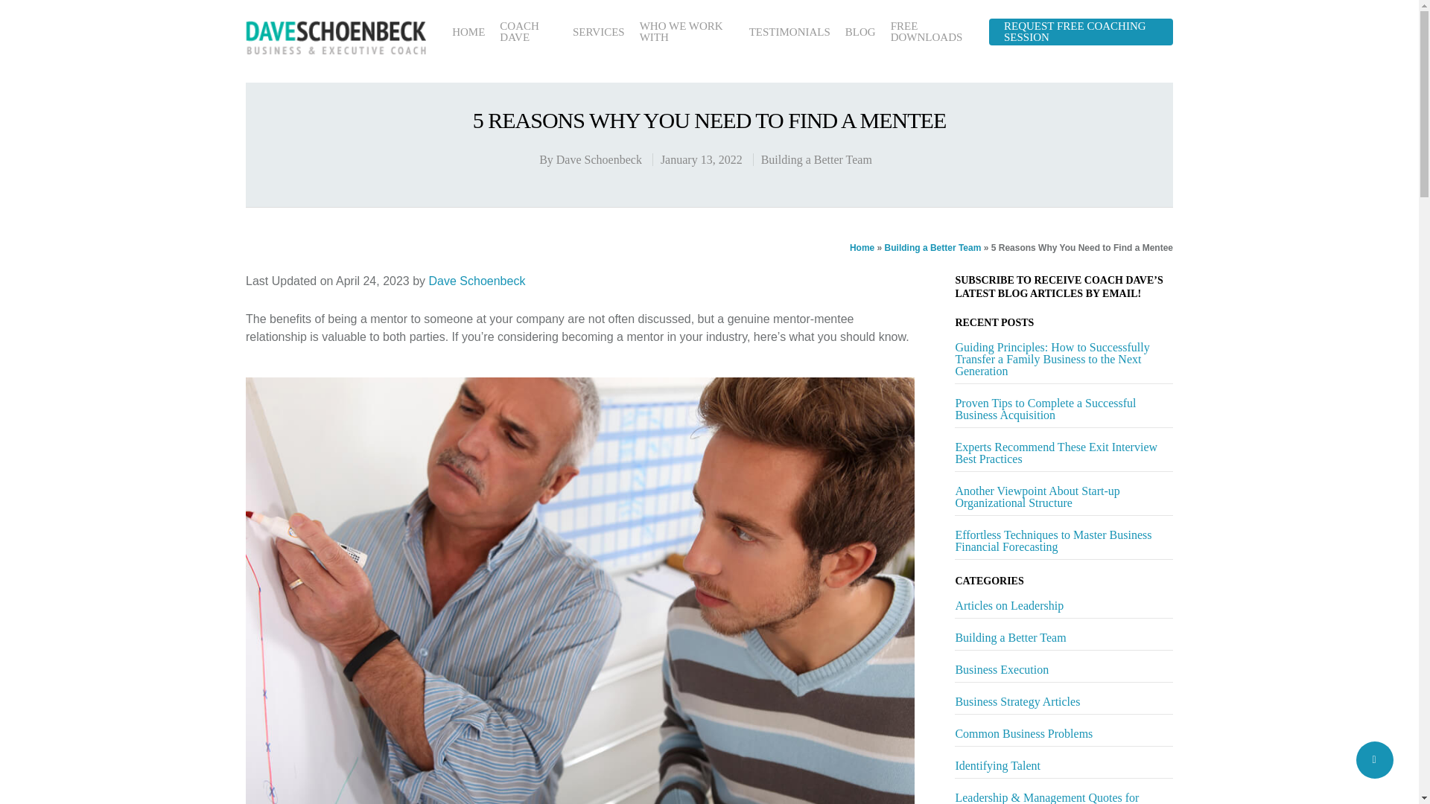  I want to click on Dave Schoenbeck, so click(599, 159).